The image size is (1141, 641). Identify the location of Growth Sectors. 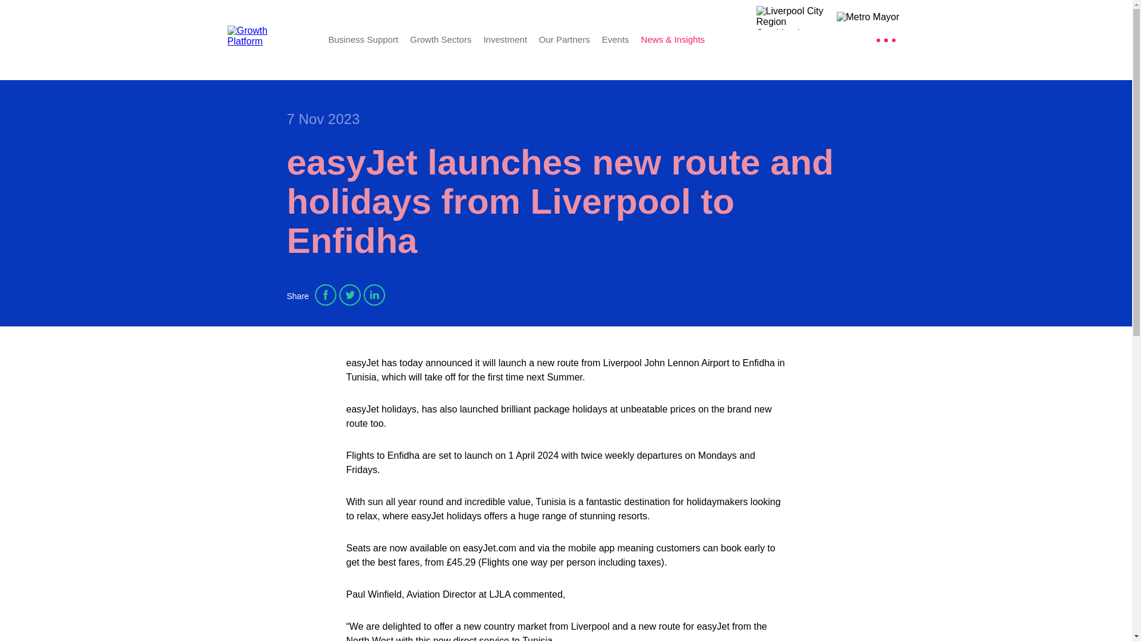
(440, 39).